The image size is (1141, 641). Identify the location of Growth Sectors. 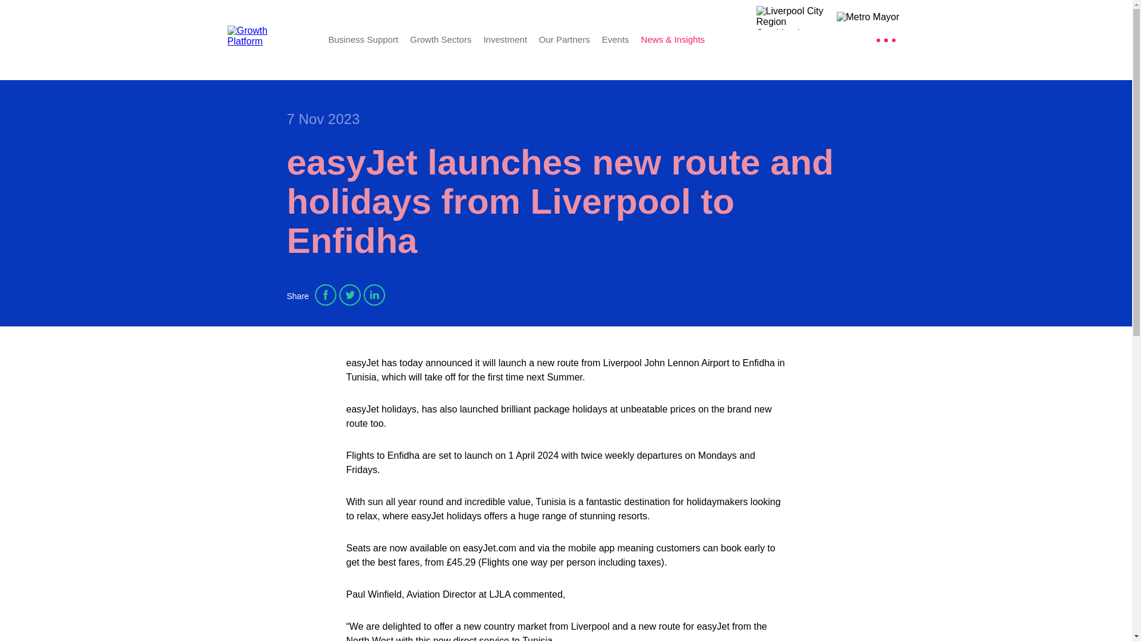
(440, 39).